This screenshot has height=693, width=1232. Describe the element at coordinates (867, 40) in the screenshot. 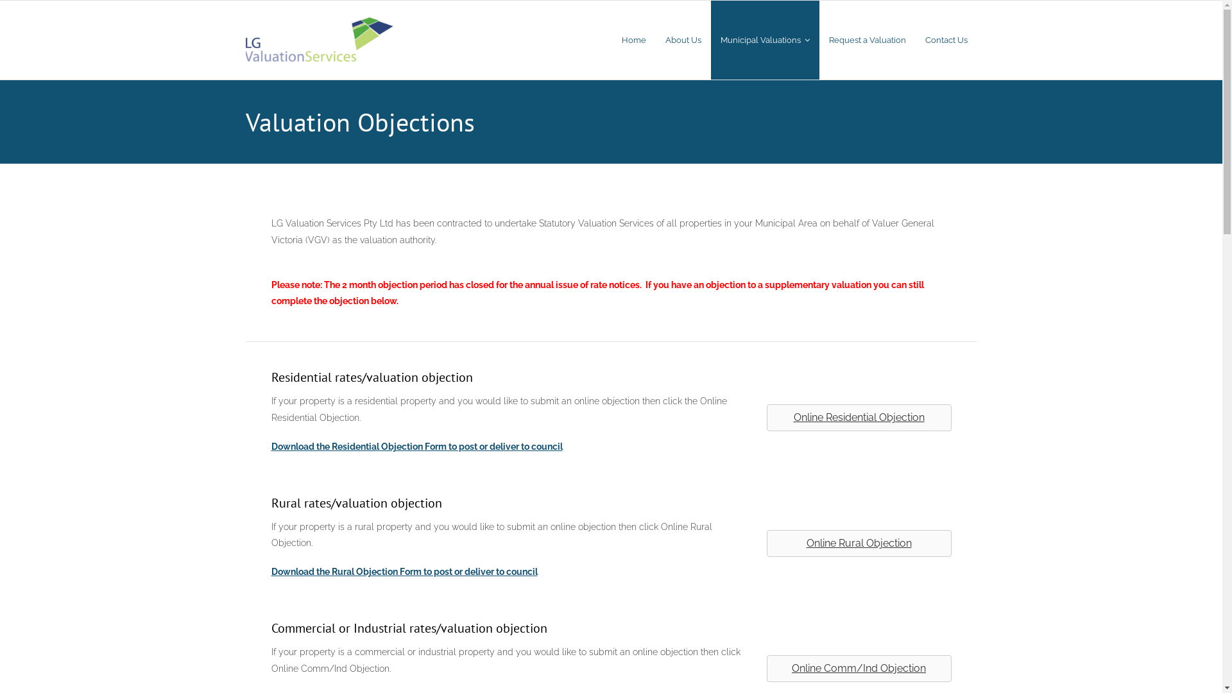

I see `Request a Valuation` at that location.